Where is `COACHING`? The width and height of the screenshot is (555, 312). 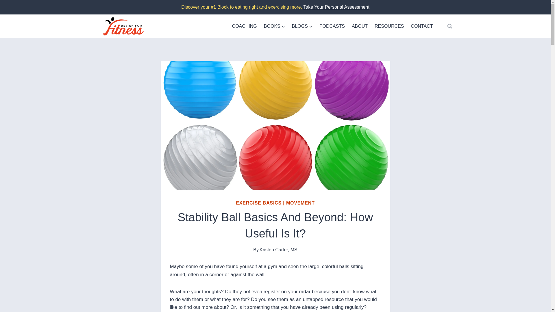 COACHING is located at coordinates (245, 26).